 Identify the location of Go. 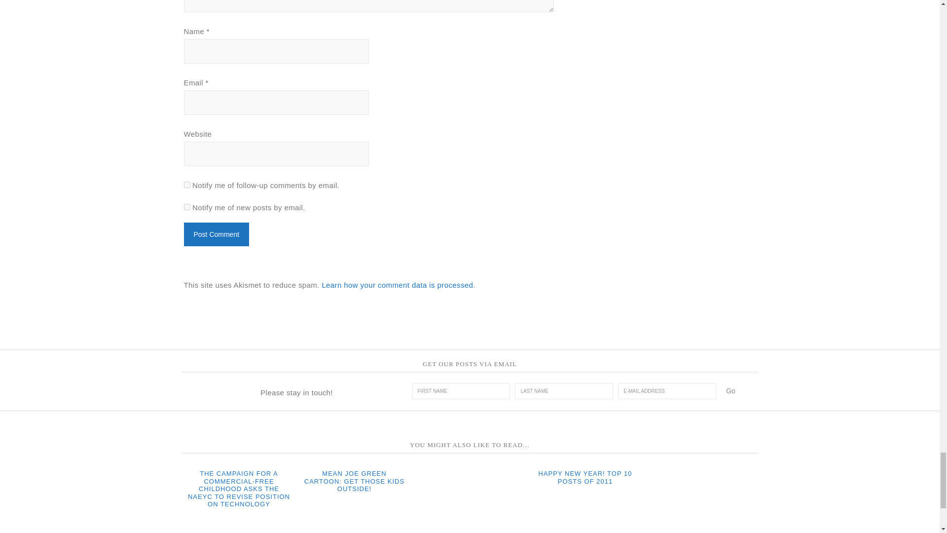
(730, 391).